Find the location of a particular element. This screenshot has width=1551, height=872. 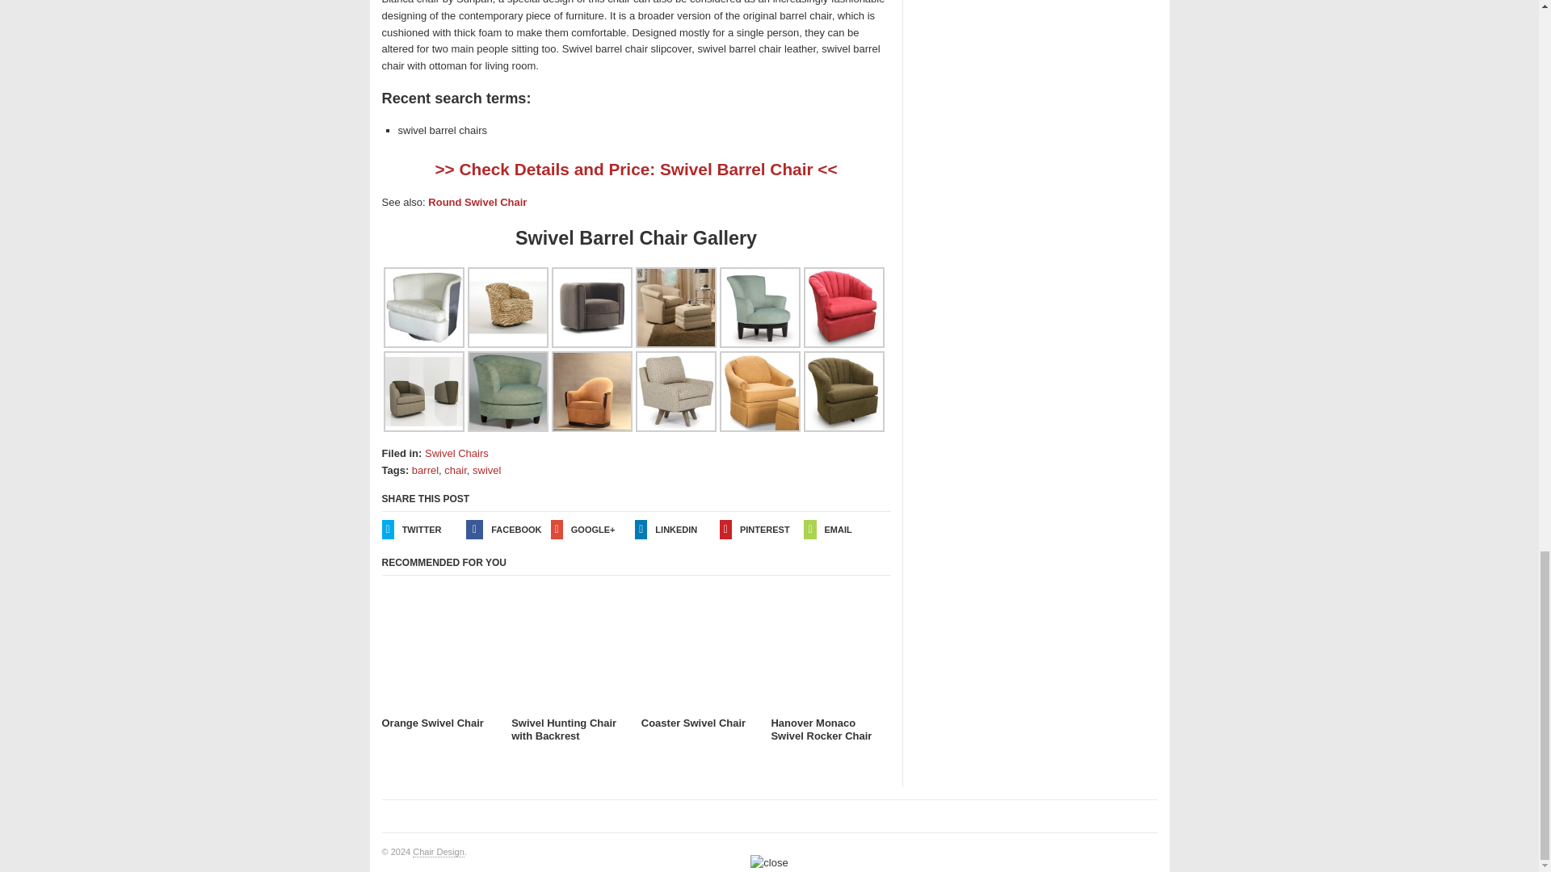

EMAIL is located at coordinates (846, 530).